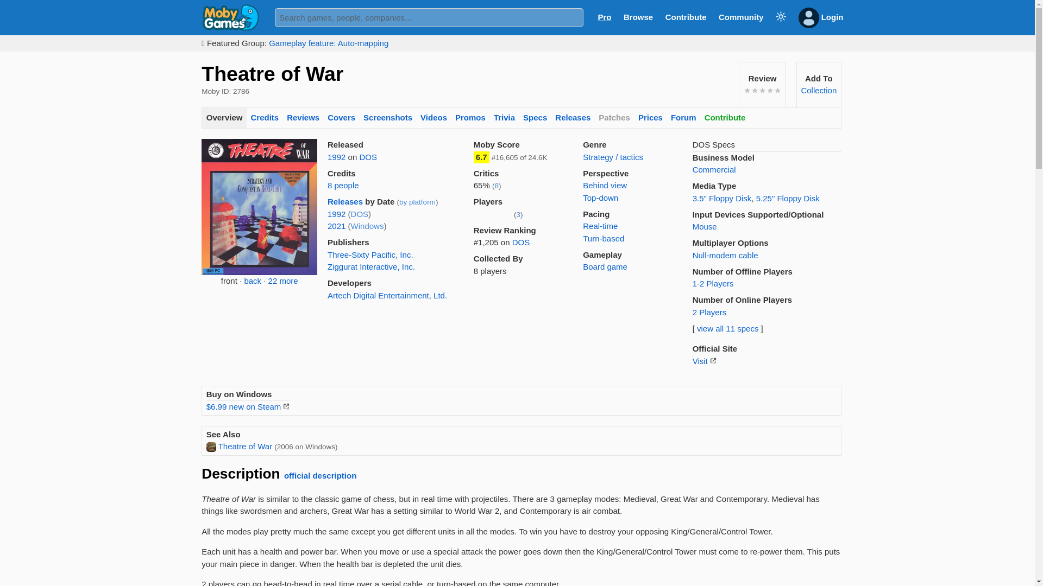 This screenshot has width=1043, height=586. I want to click on Videos, so click(433, 118).